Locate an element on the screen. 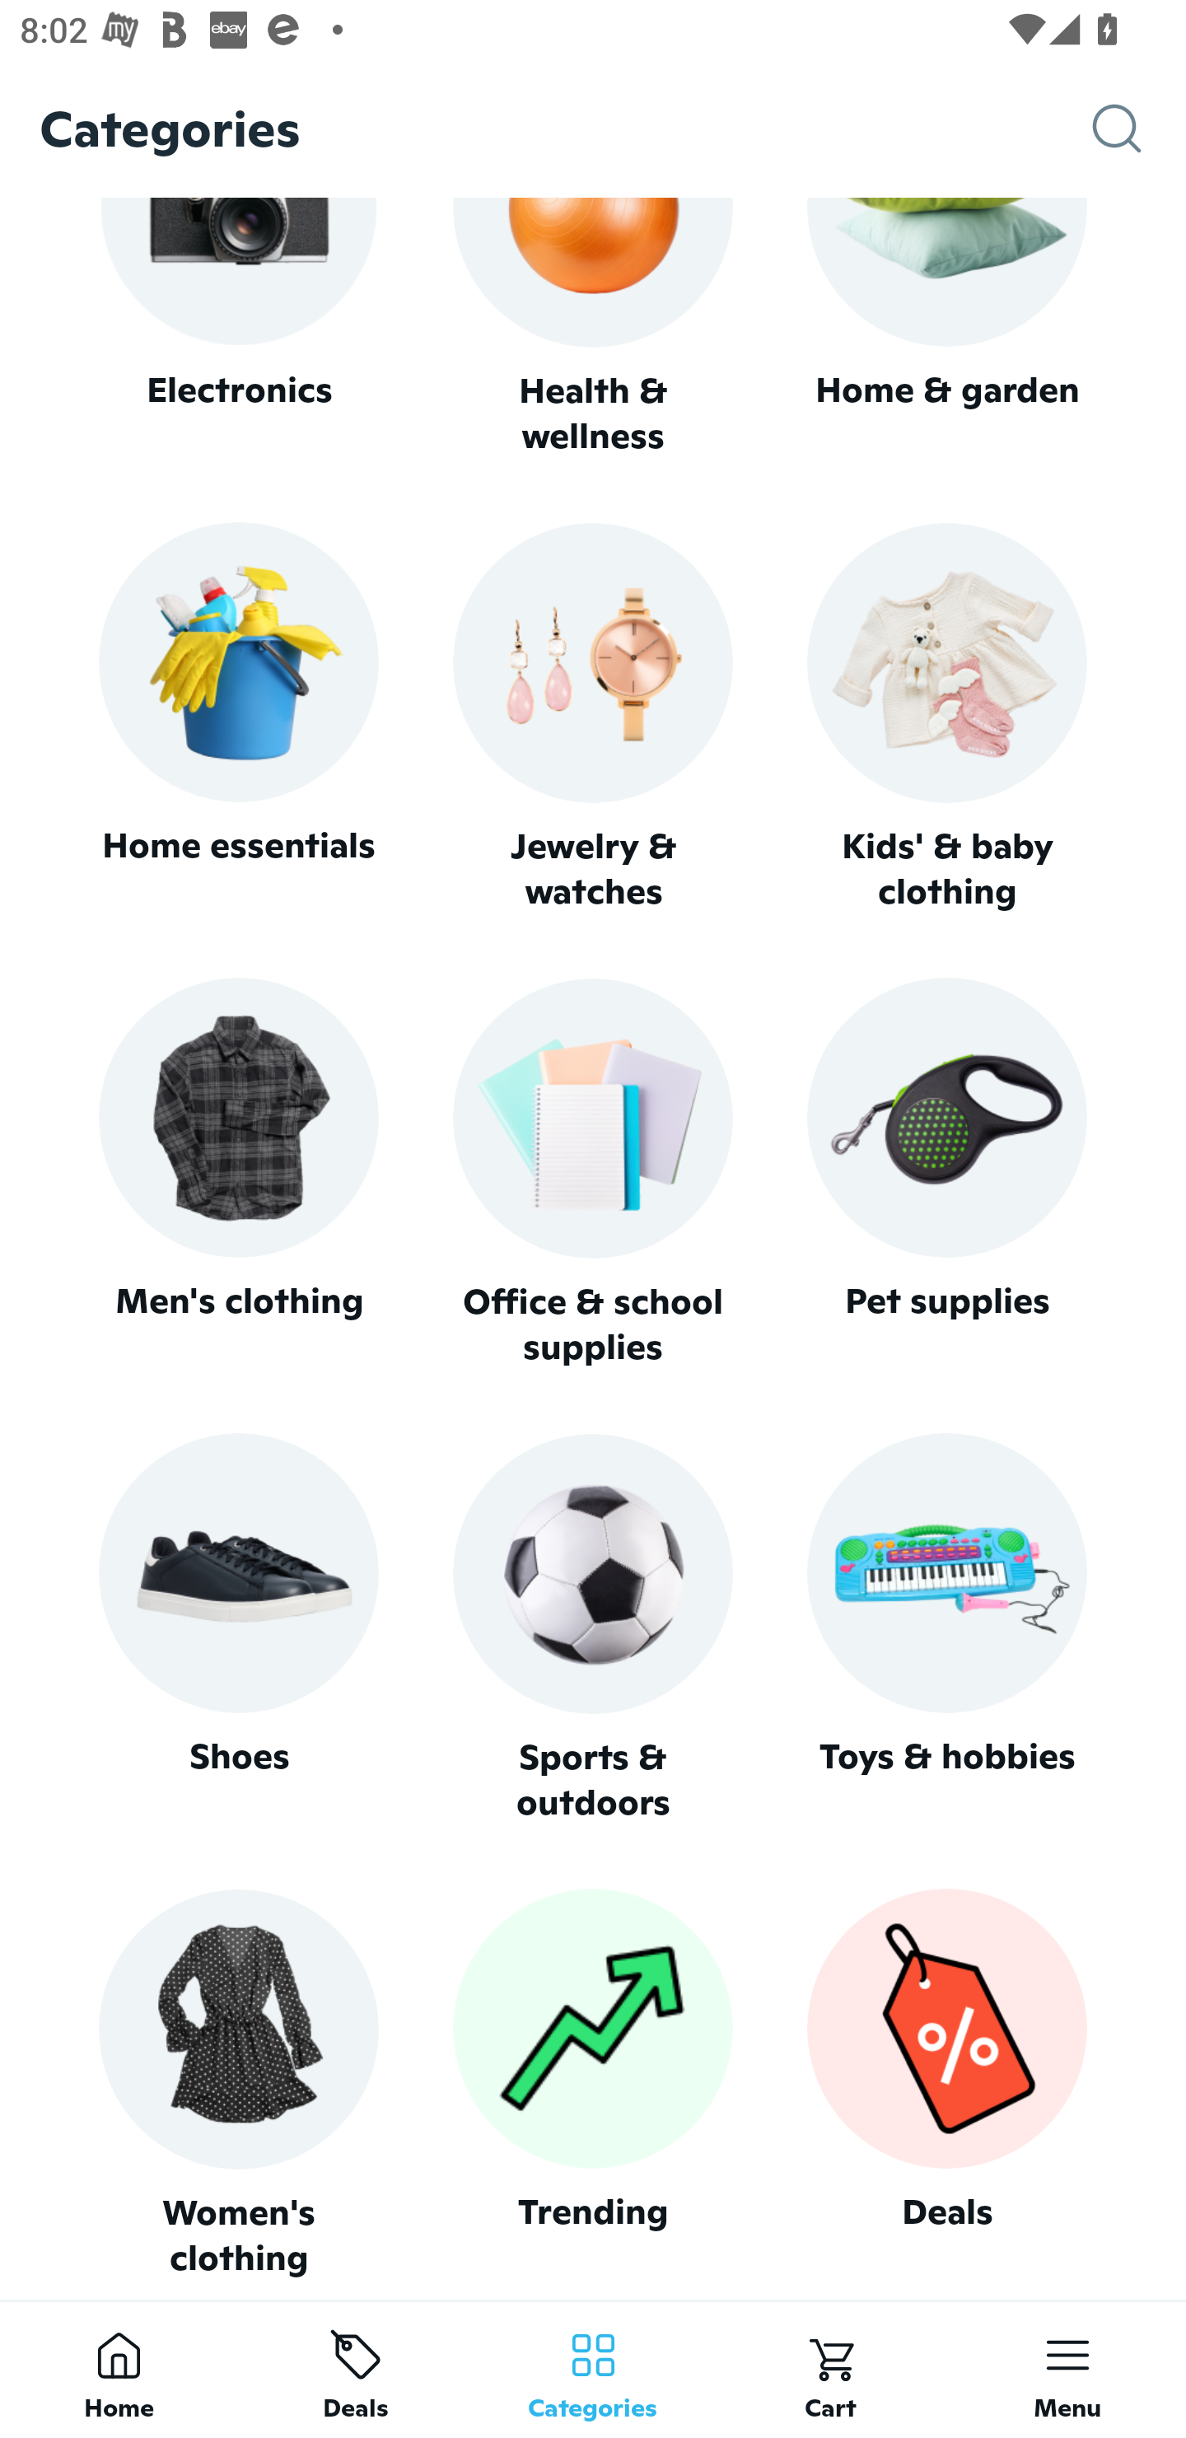  Deals is located at coordinates (947, 2084).